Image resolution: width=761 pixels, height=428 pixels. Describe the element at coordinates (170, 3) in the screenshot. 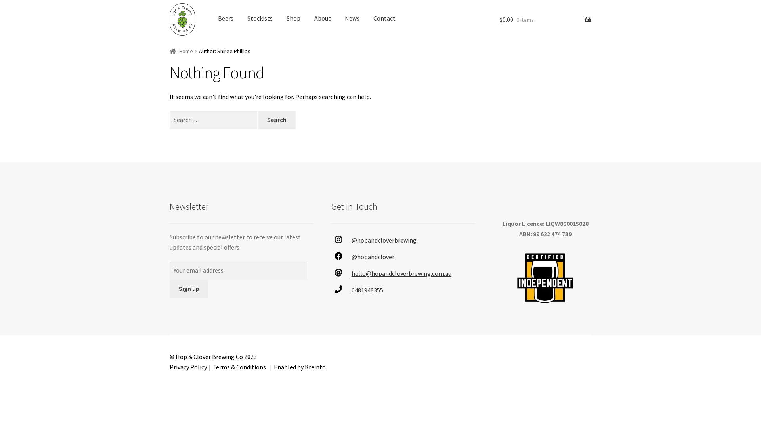

I see `Skip to navigation` at that location.